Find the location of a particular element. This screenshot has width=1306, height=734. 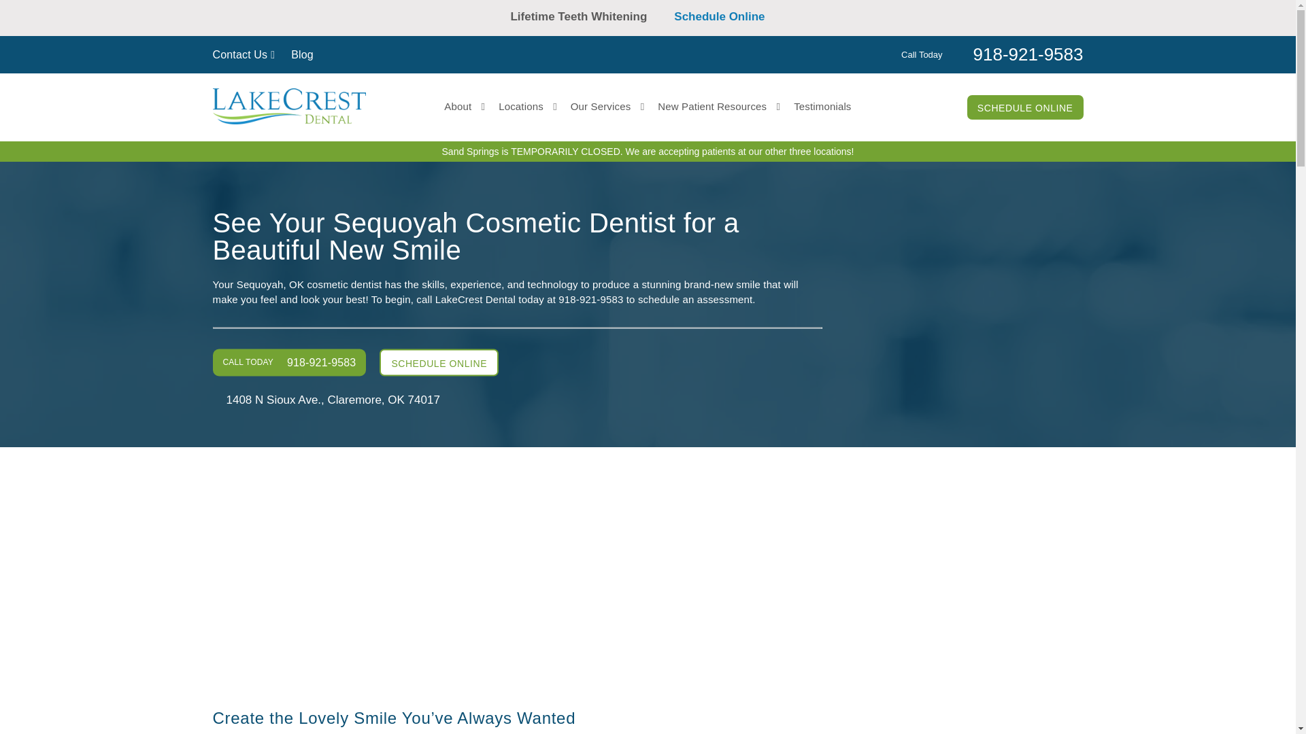

Our Services is located at coordinates (608, 106).